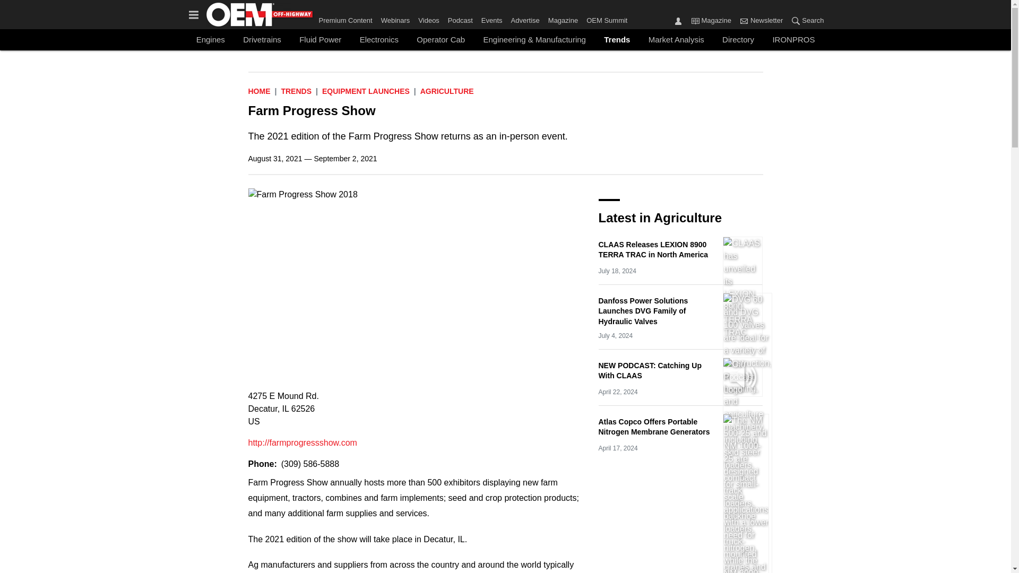 Image resolution: width=1019 pixels, height=573 pixels. Describe the element at coordinates (761, 21) in the screenshot. I see `Newsletter` at that location.